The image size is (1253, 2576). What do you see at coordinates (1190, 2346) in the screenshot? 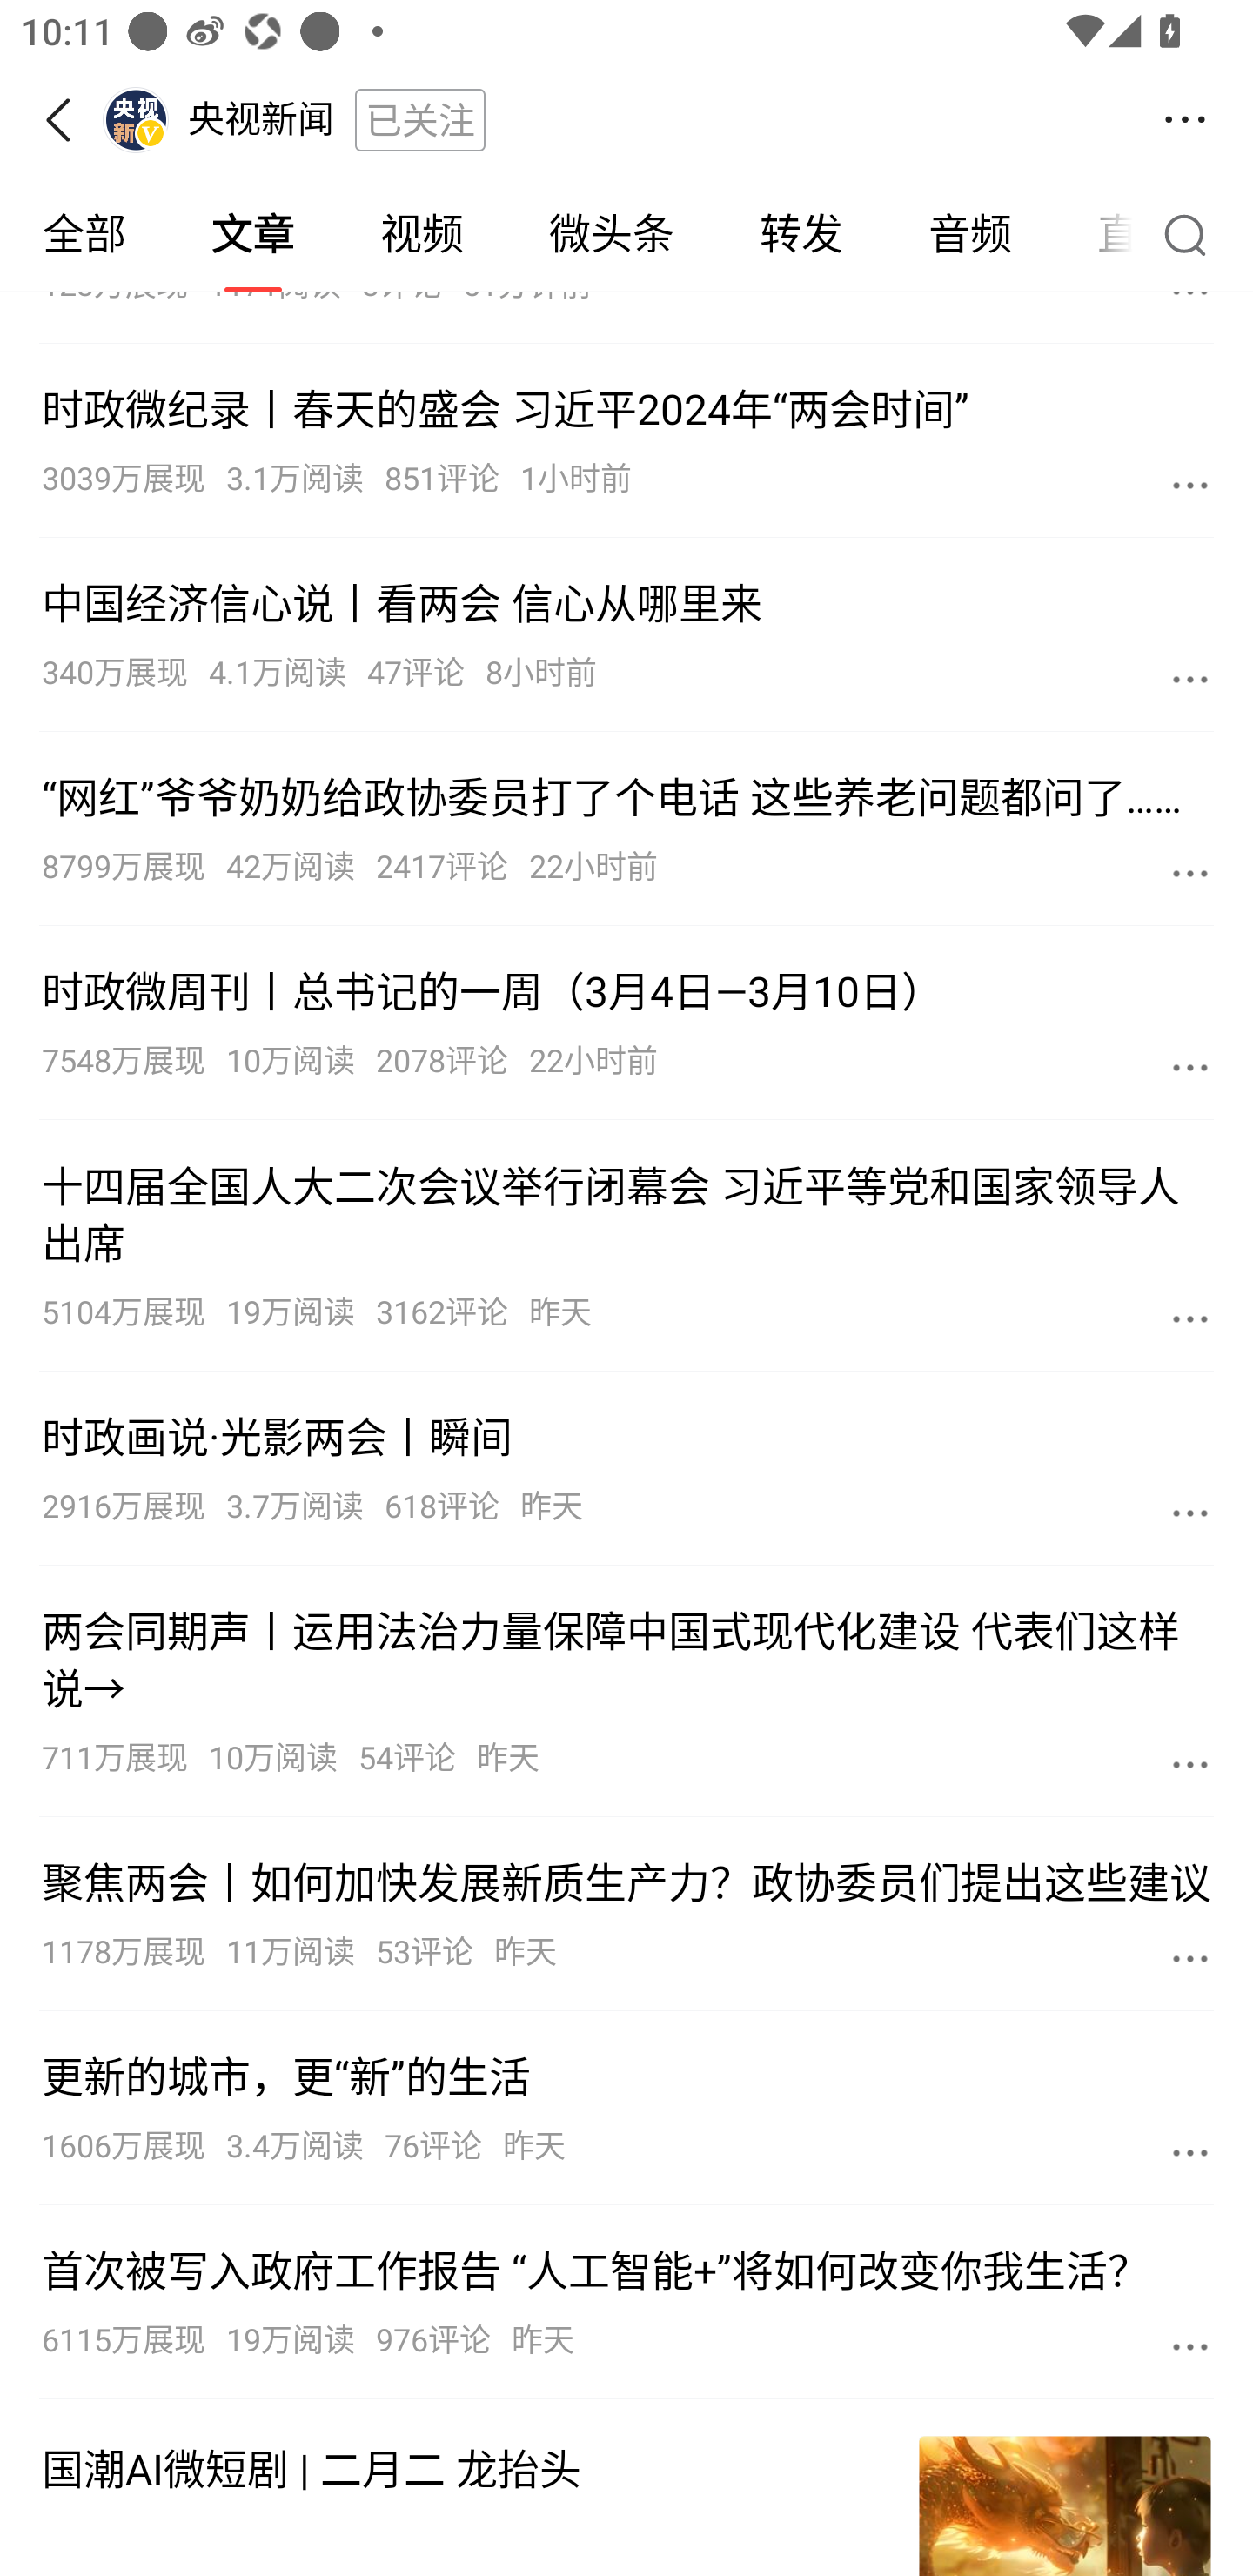
I see `更多` at bounding box center [1190, 2346].